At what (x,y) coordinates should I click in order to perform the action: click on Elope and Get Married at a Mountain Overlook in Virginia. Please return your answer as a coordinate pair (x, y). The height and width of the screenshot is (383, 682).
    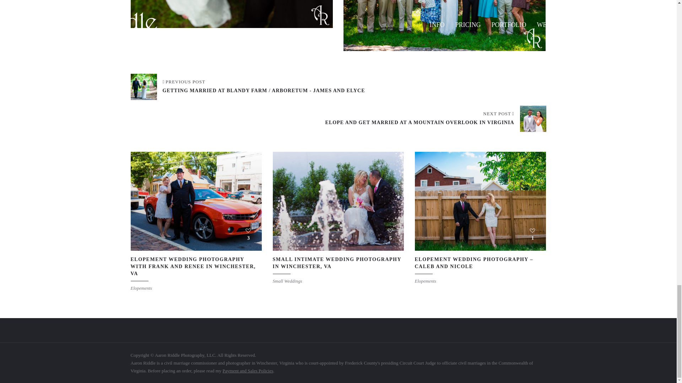
    Looking at the image, I should click on (435, 118).